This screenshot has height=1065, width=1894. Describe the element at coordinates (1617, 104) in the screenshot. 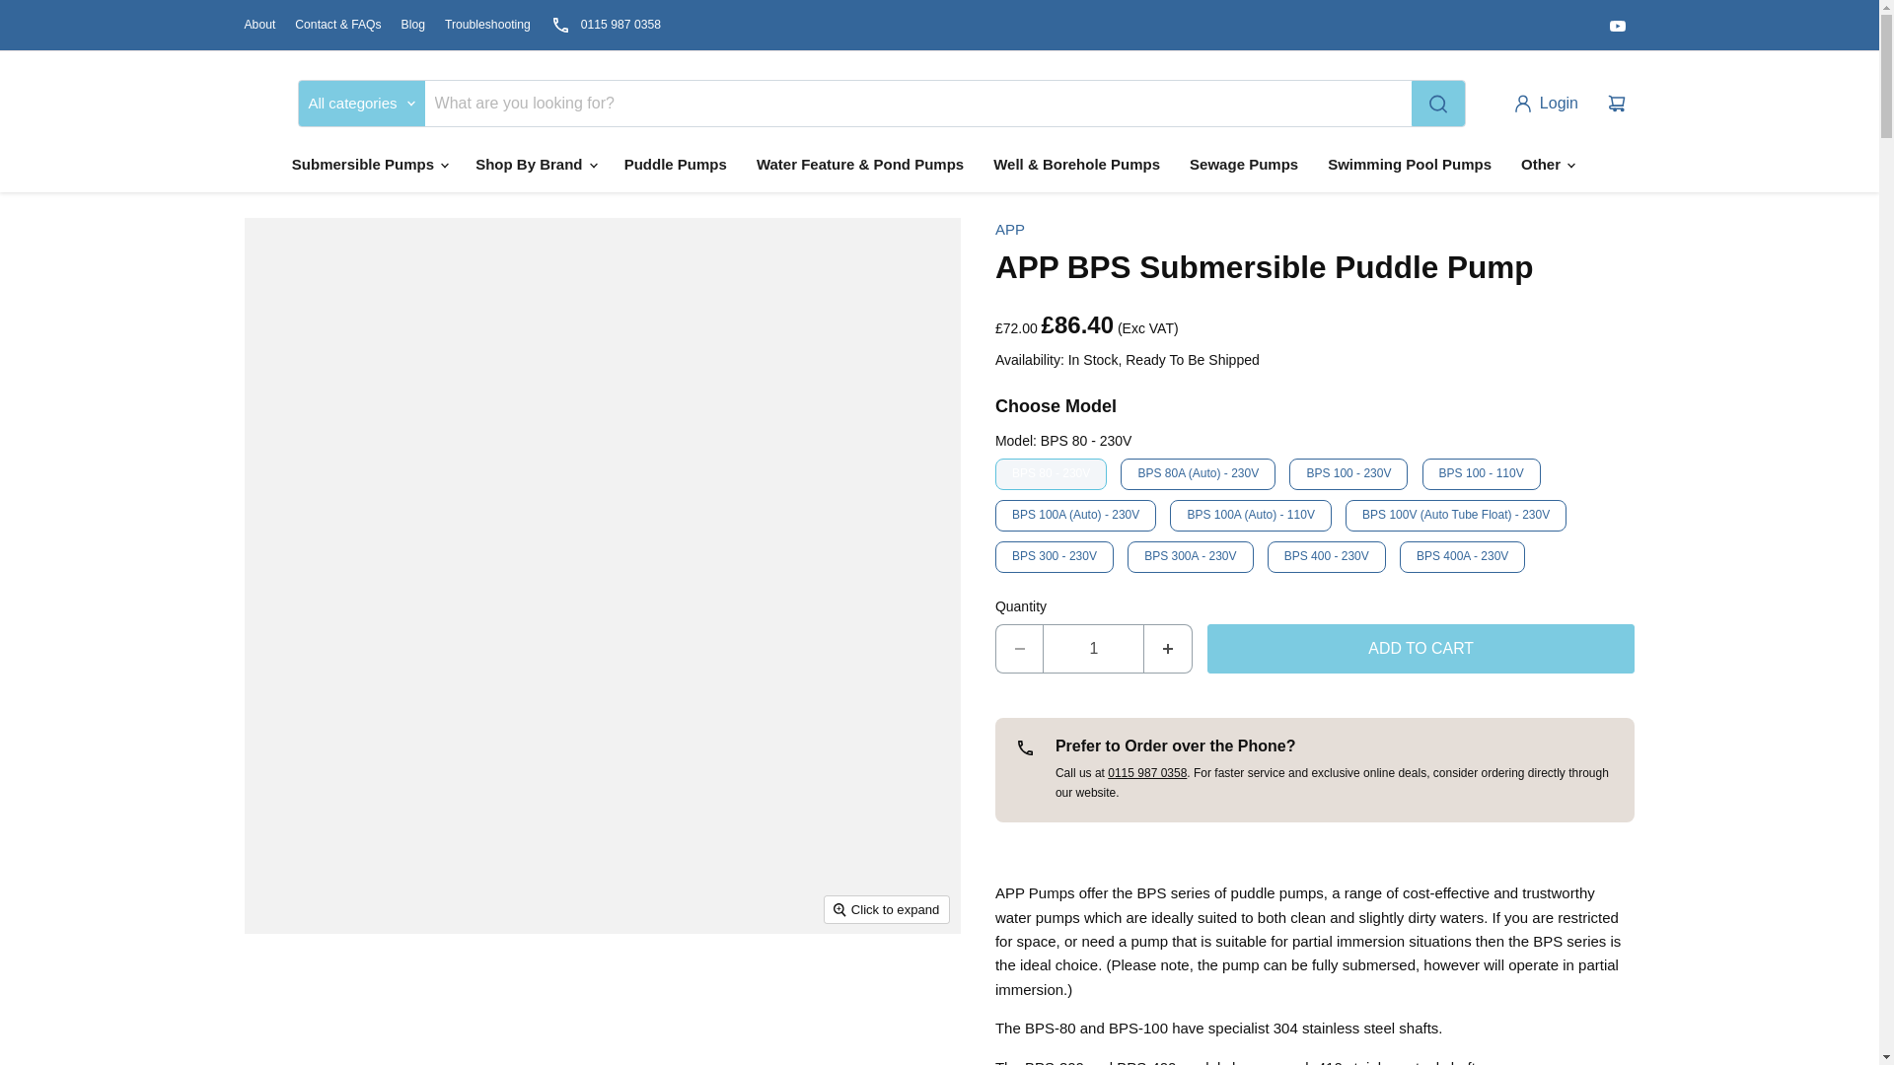

I see `View cart` at that location.